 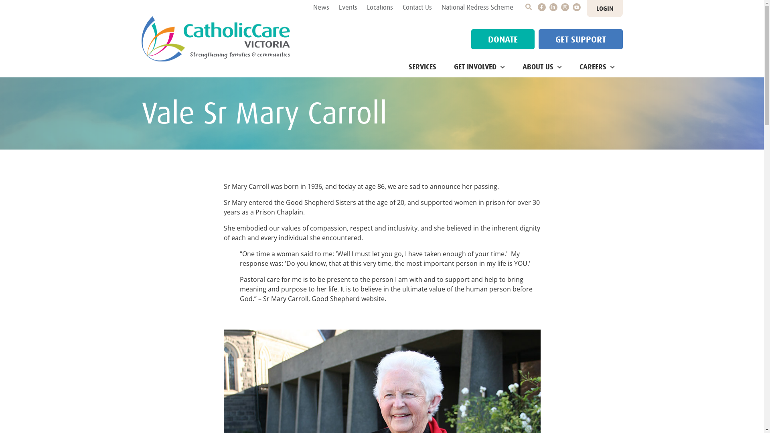 I want to click on News, so click(x=321, y=8).